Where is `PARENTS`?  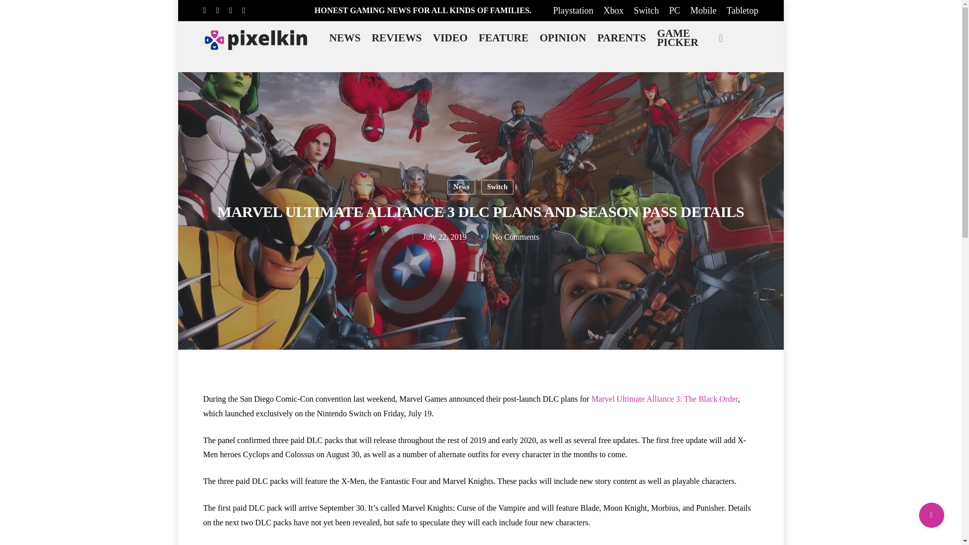 PARENTS is located at coordinates (621, 37).